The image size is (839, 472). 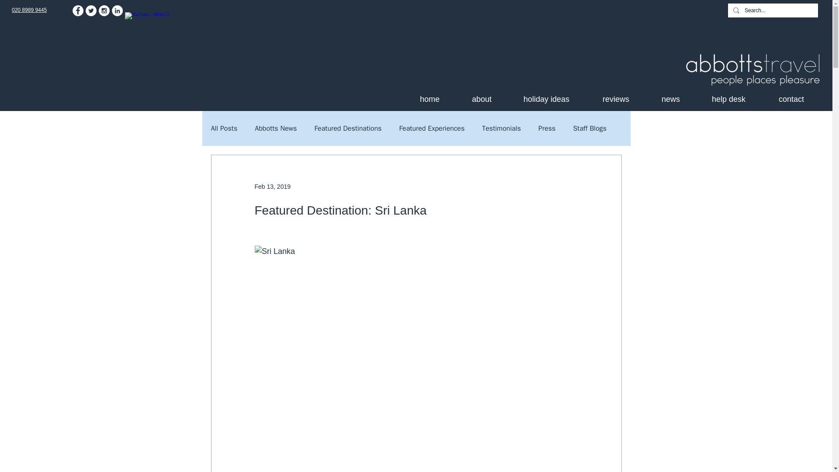 What do you see at coordinates (501, 128) in the screenshot?
I see `Testimonials` at bounding box center [501, 128].